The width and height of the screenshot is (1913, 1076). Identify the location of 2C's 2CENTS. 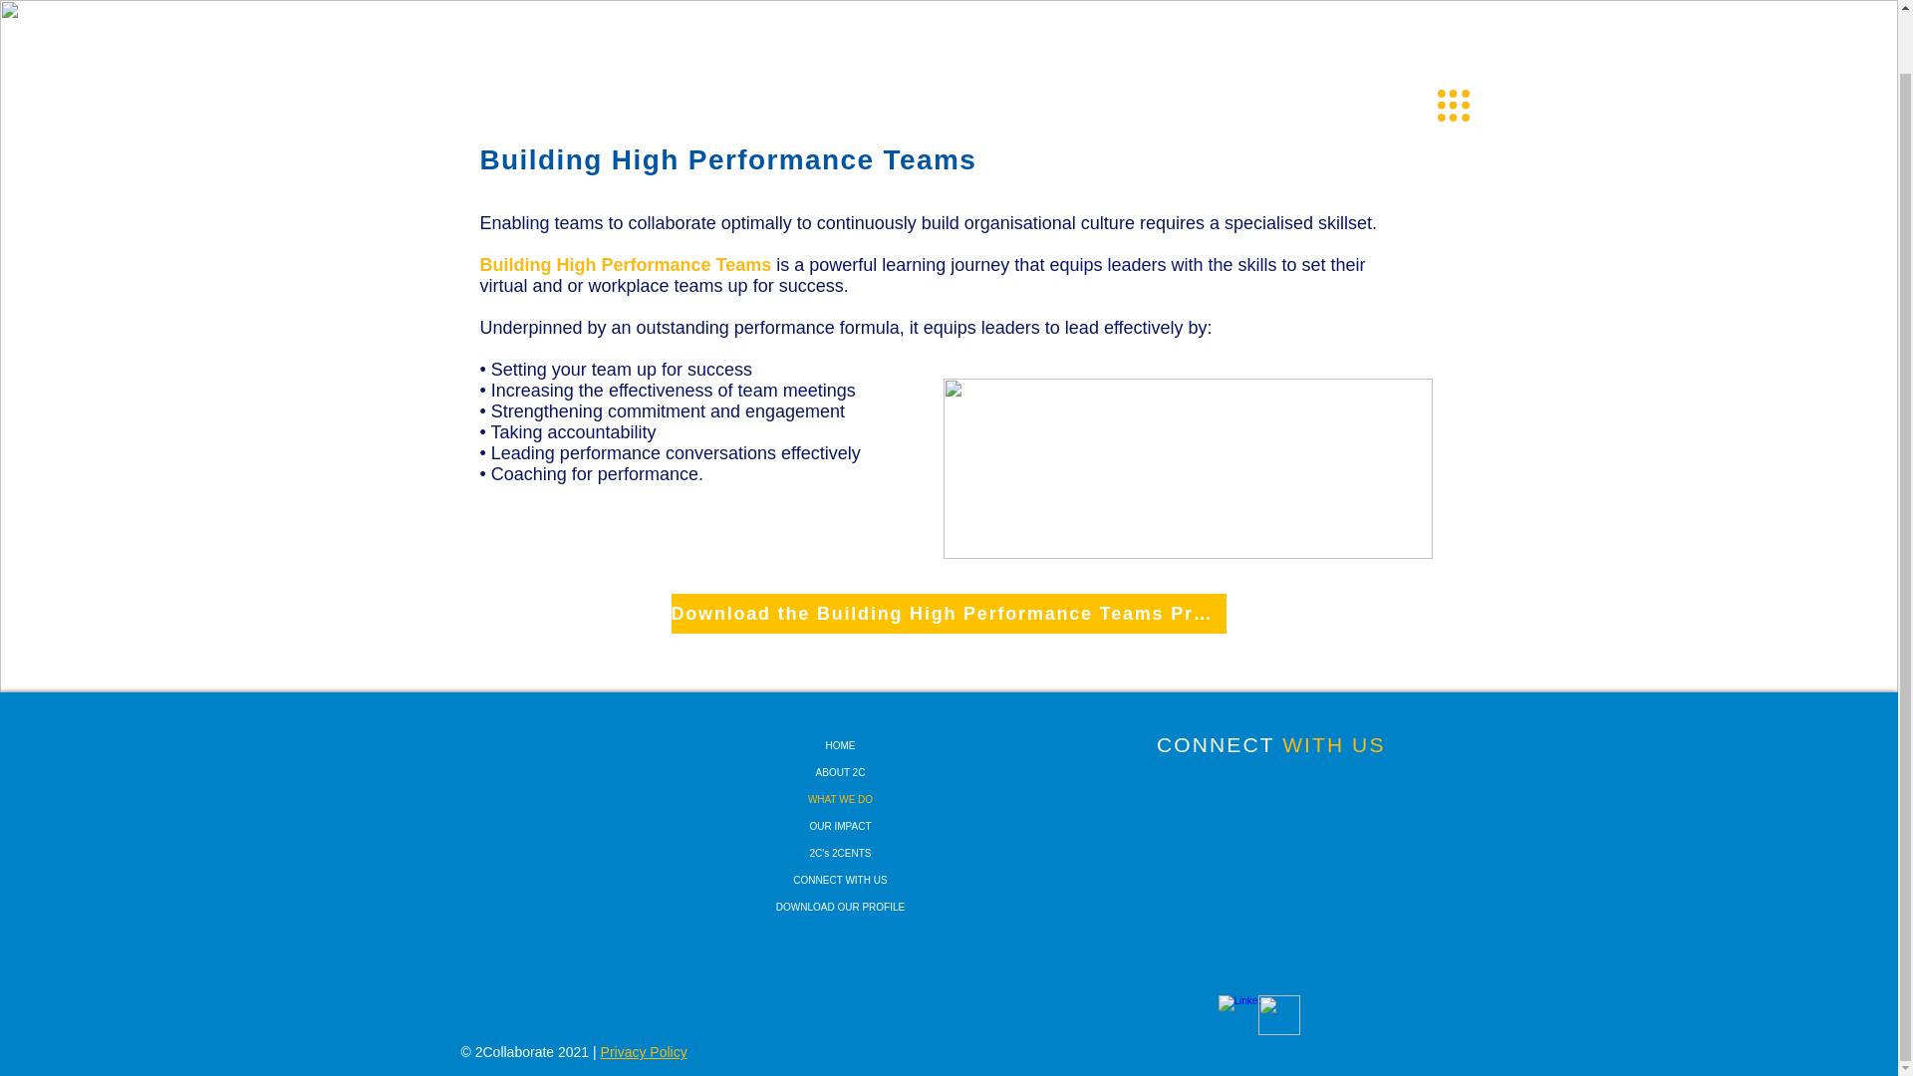
(839, 853).